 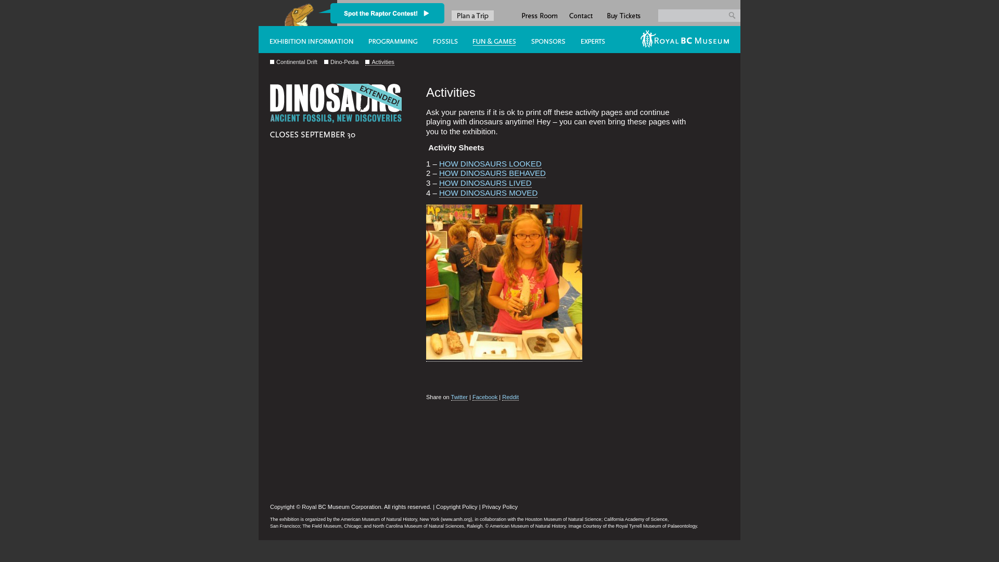 What do you see at coordinates (390, 40) in the screenshot?
I see `PROGRAMMING` at bounding box center [390, 40].